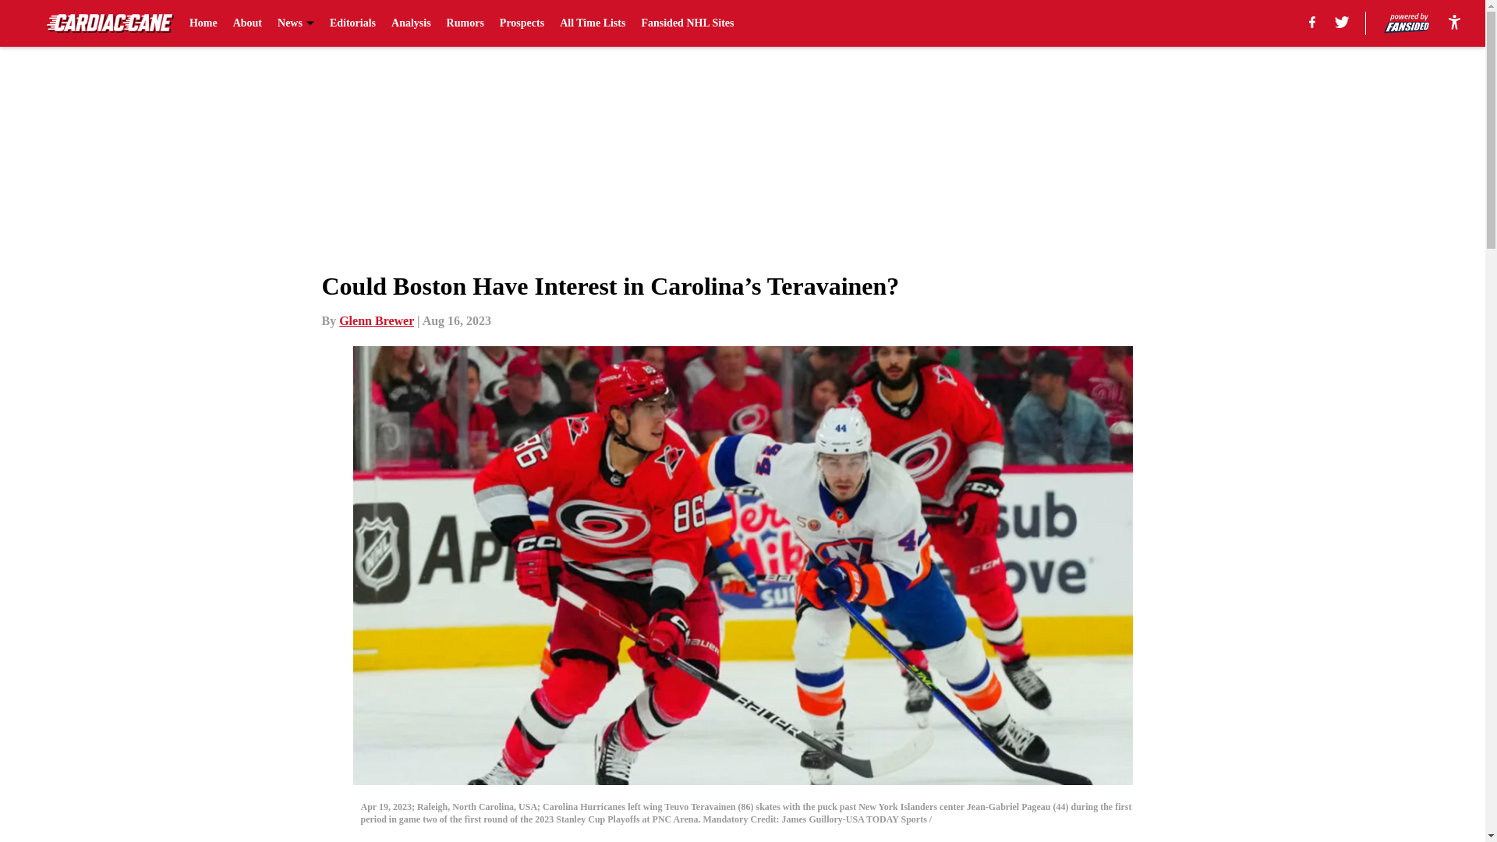 This screenshot has height=842, width=1497. Describe the element at coordinates (522, 23) in the screenshot. I see `Prospects` at that location.